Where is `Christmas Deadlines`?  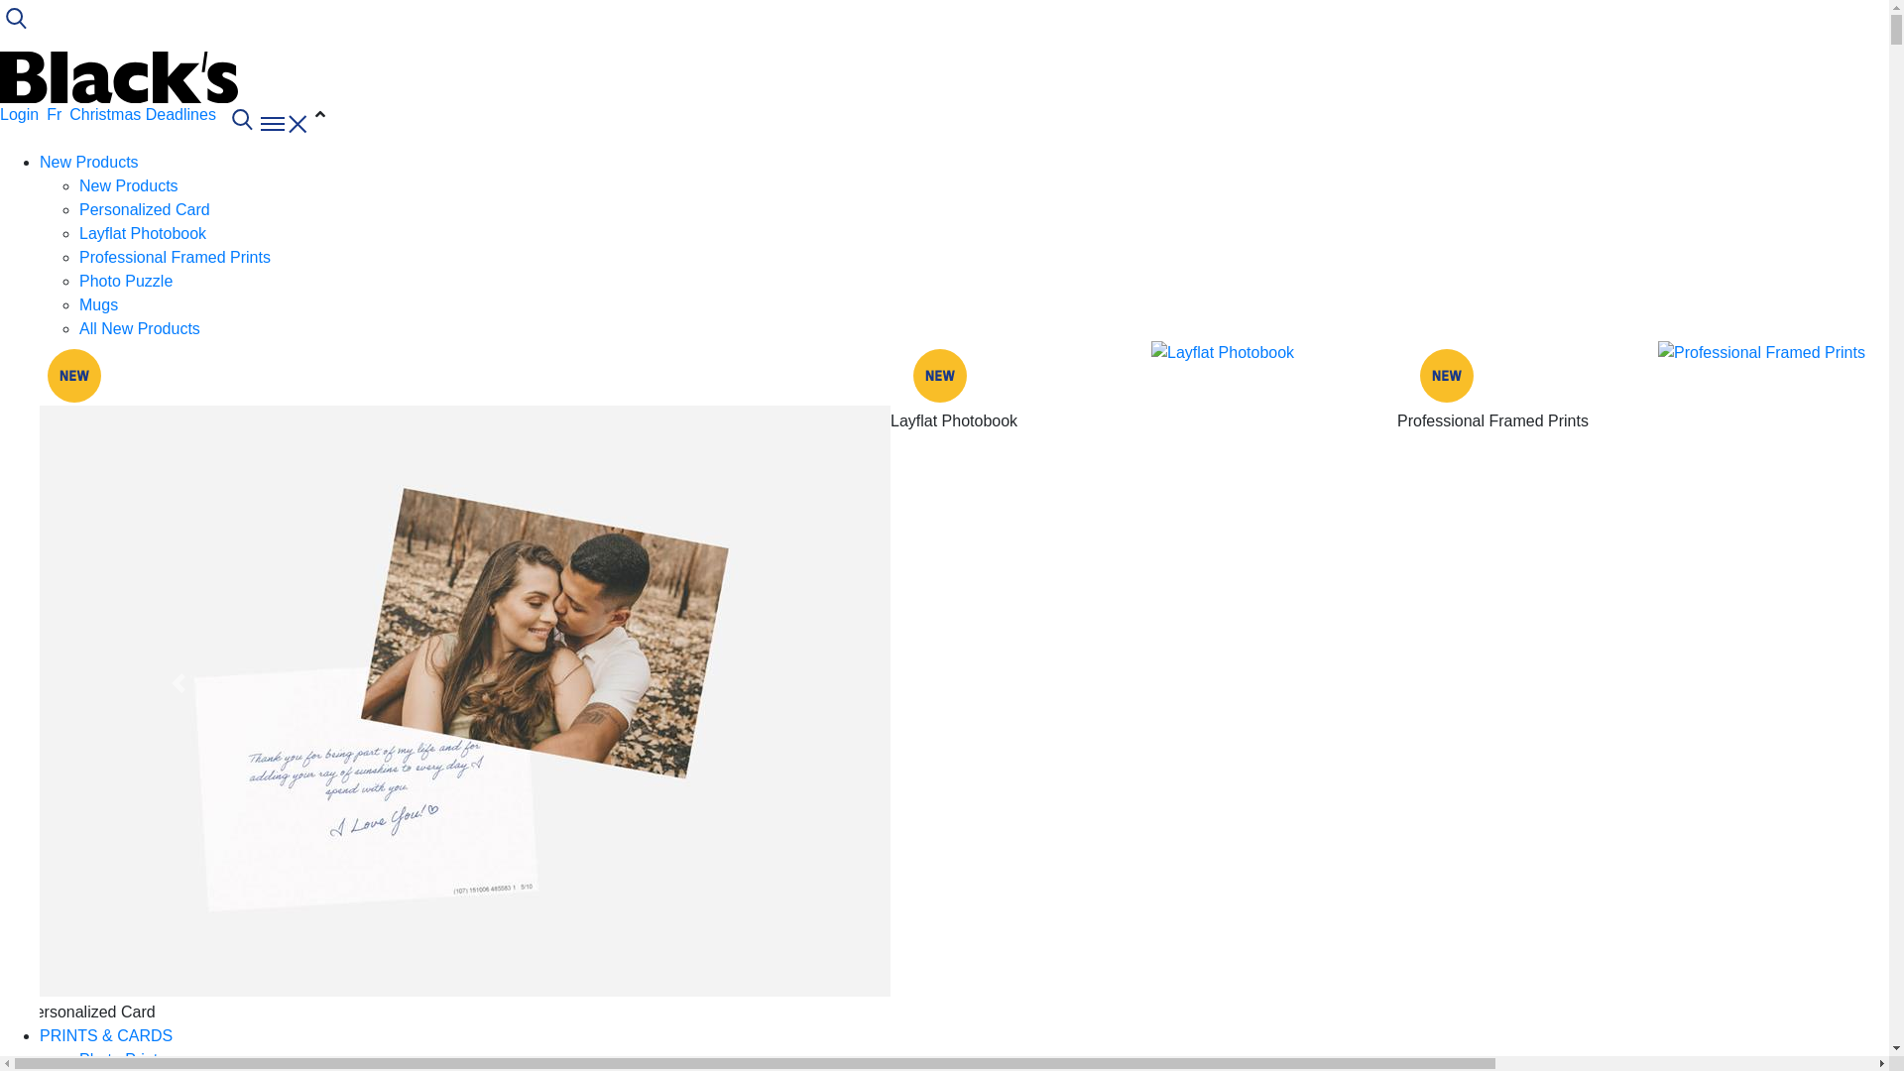
Christmas Deadlines is located at coordinates (143, 115).